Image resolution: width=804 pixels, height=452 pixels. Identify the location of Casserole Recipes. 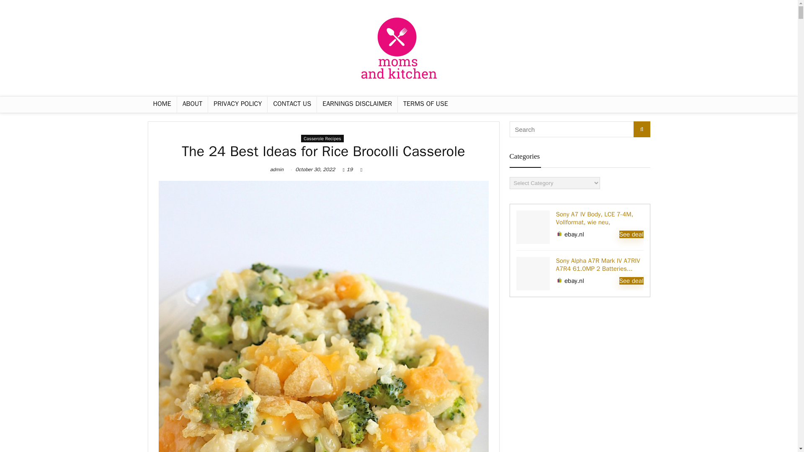
(322, 138).